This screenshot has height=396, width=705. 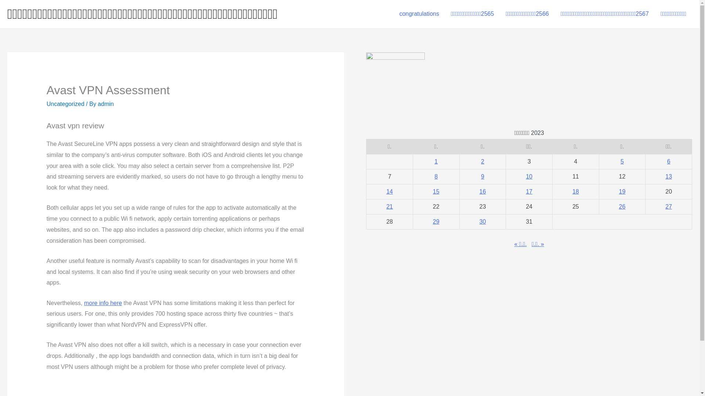 I want to click on Uncategorized, so click(x=65, y=104).